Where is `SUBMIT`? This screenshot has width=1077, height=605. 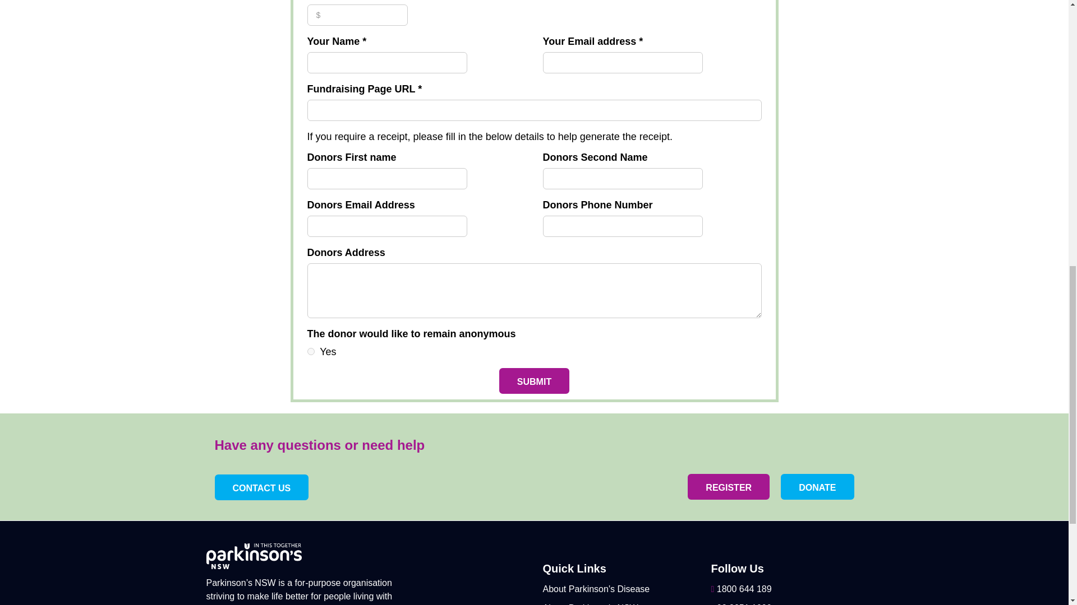
SUBMIT is located at coordinates (534, 381).